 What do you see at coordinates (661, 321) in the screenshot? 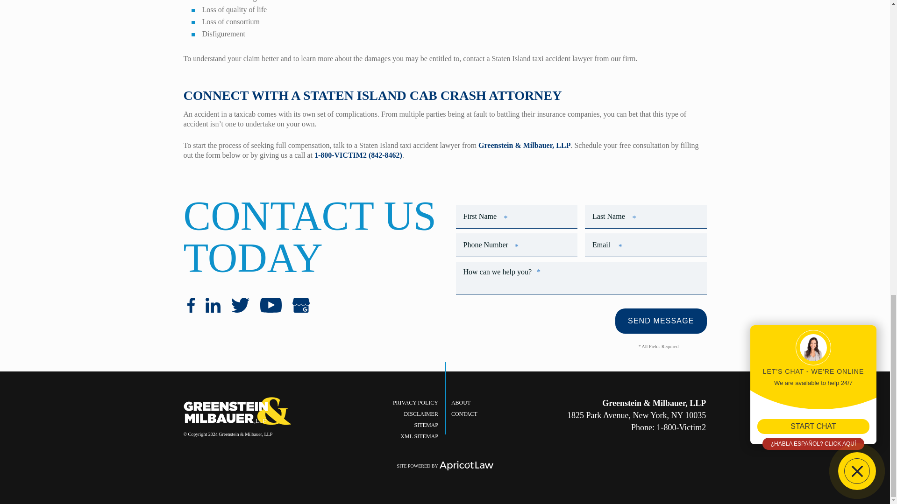
I see `send message` at bounding box center [661, 321].